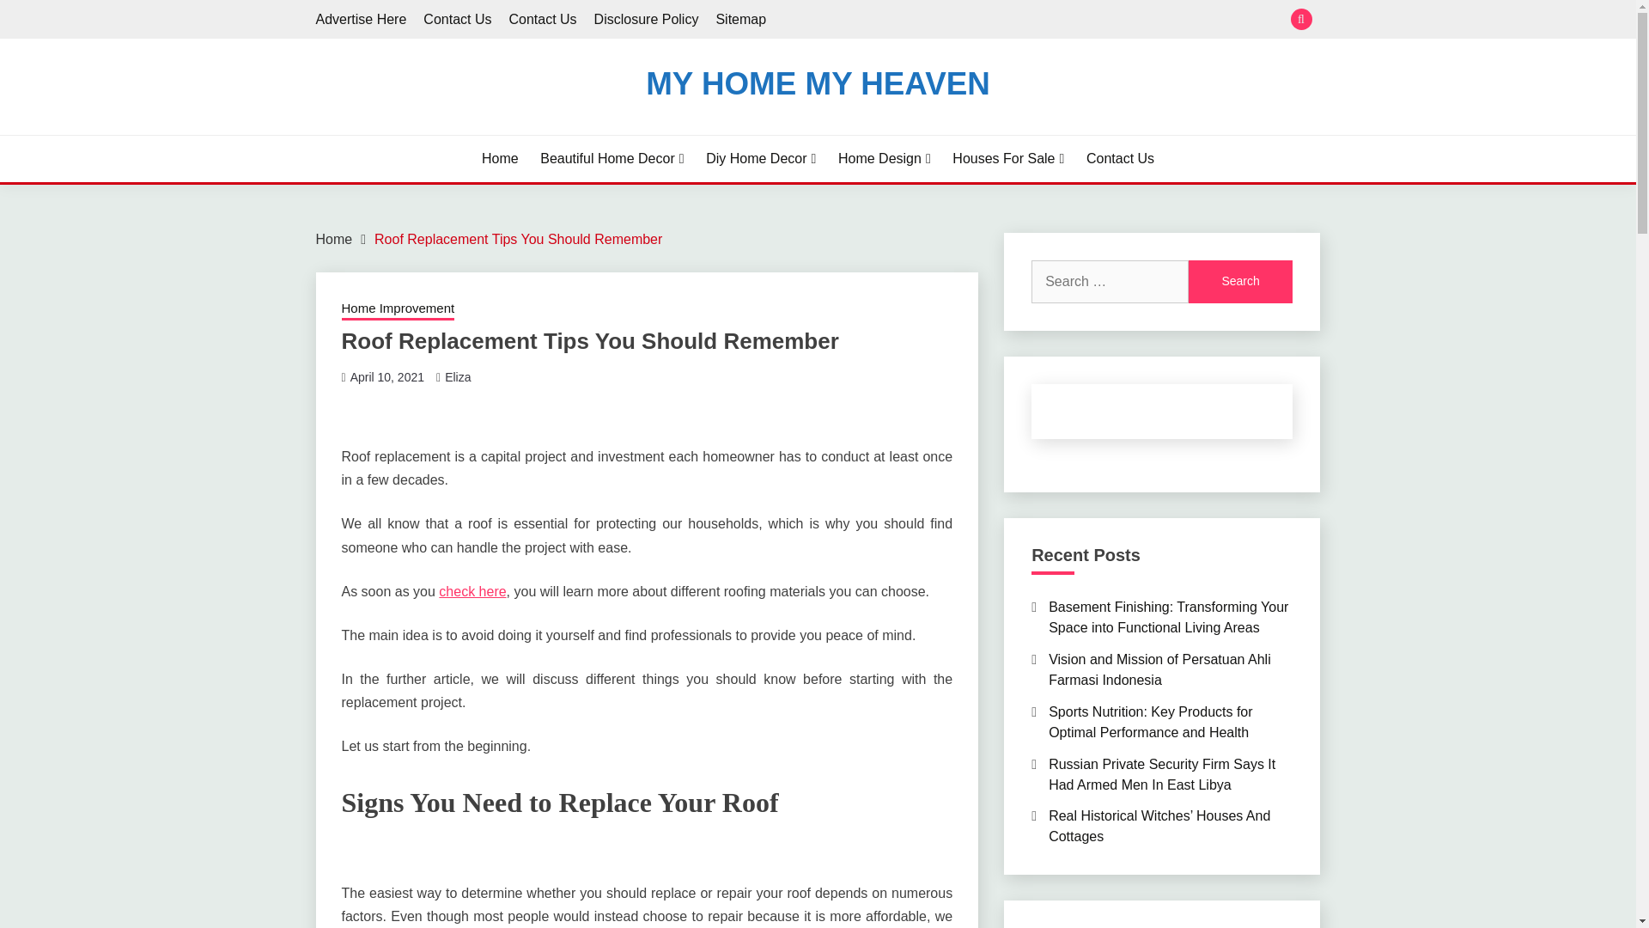  I want to click on Diy Home Decor, so click(761, 158).